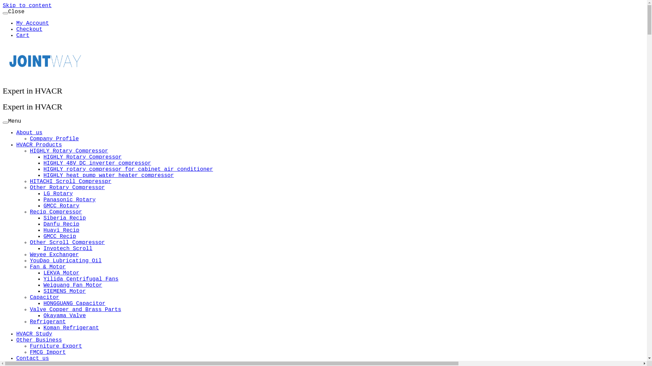 This screenshot has width=652, height=366. What do you see at coordinates (65, 316) in the screenshot?
I see `Okayama Valve` at bounding box center [65, 316].